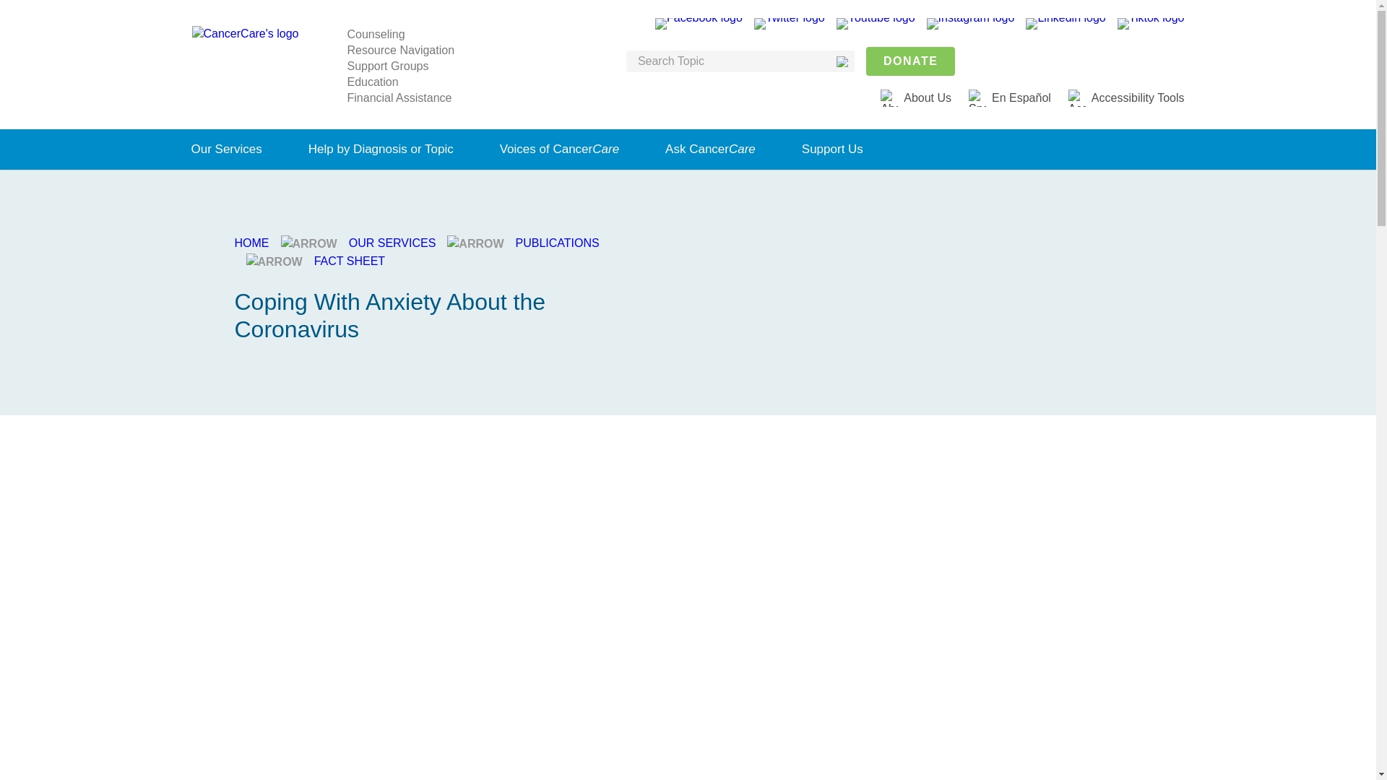 The height and width of the screenshot is (780, 1387). Describe the element at coordinates (790, 23) in the screenshot. I see `Tap or click here to open our Twitter page in a new window` at that location.